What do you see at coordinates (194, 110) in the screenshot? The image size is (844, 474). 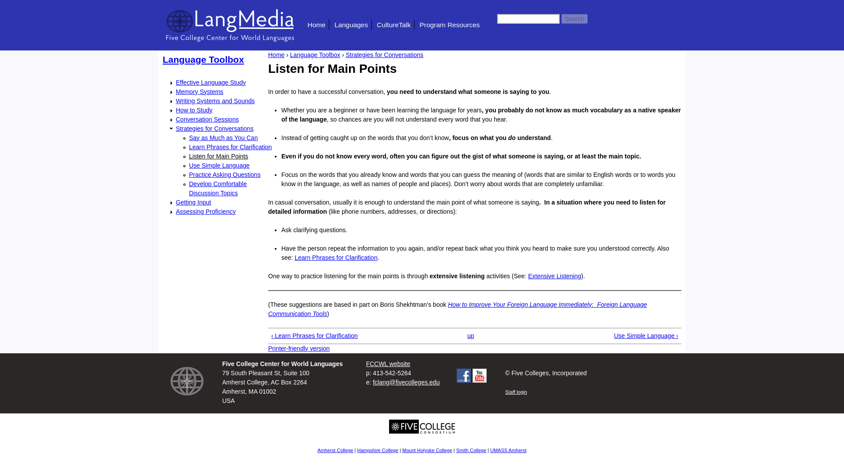 I see `How to Study` at bounding box center [194, 110].